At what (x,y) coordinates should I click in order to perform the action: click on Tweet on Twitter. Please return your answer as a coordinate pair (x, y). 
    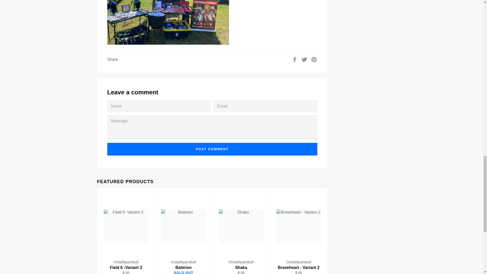
    Looking at the image, I should click on (305, 59).